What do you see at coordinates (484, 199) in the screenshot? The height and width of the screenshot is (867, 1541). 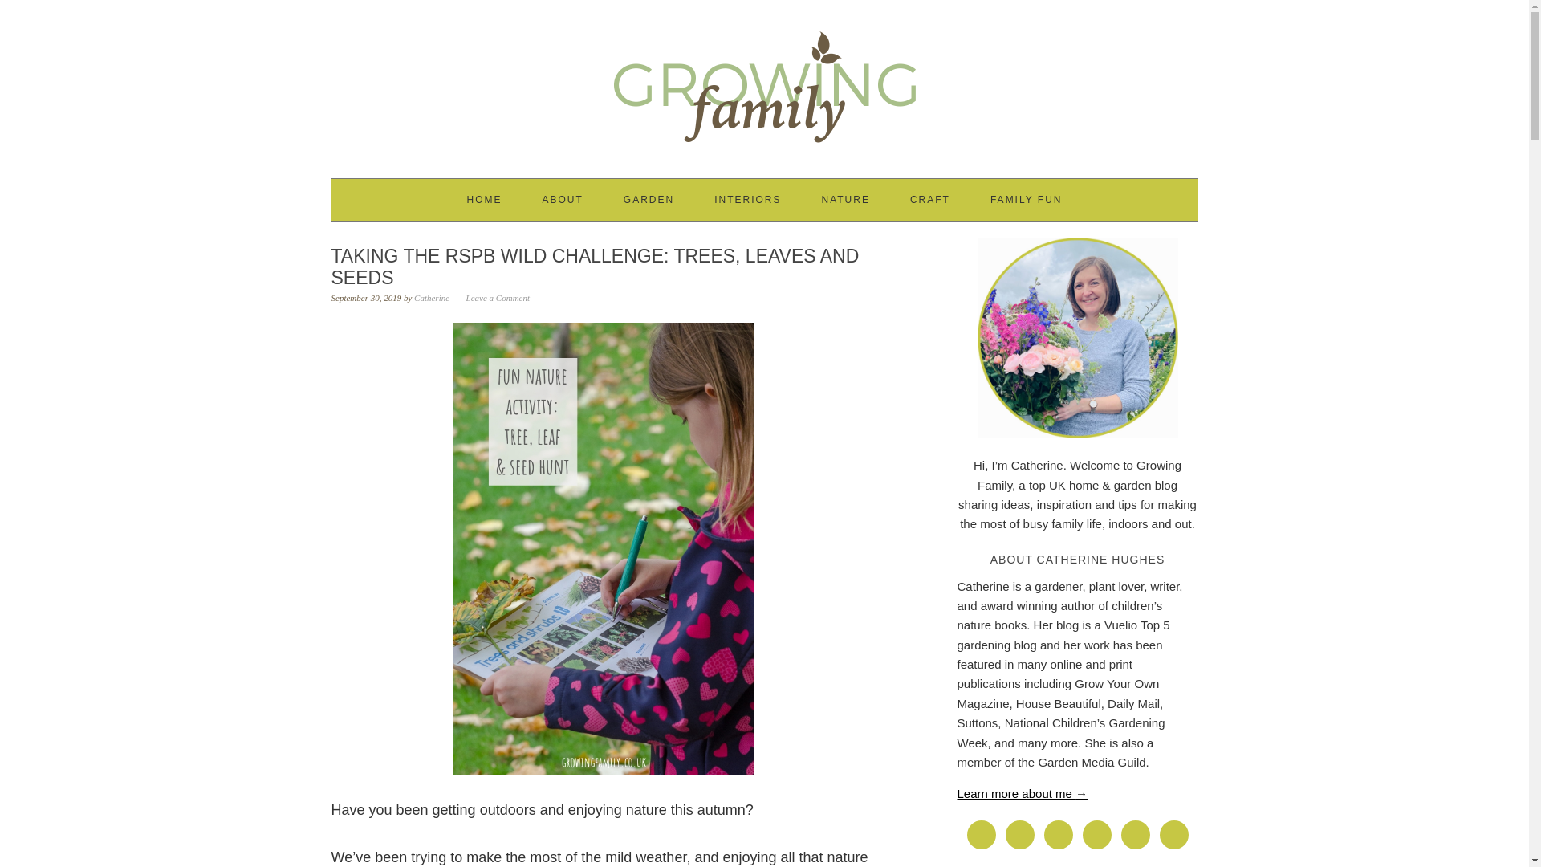 I see `HOME` at bounding box center [484, 199].